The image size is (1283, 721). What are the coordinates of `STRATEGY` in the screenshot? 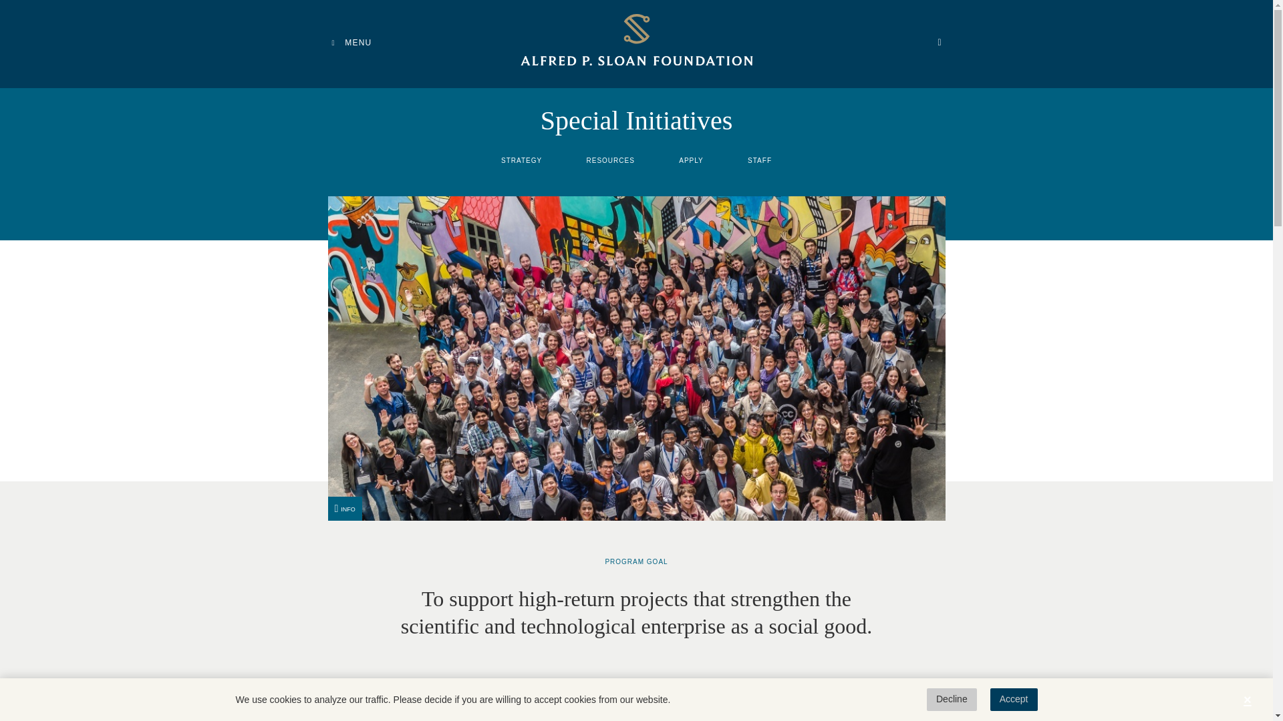 It's located at (521, 163).